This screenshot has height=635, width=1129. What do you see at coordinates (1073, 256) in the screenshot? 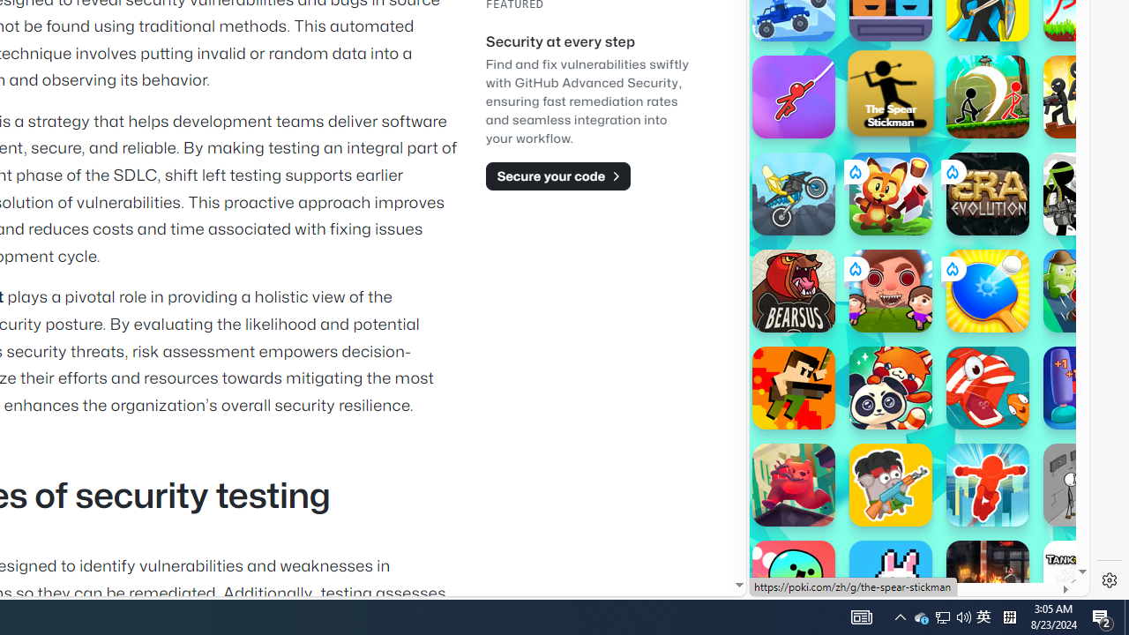
I see `Crazy Cars` at bounding box center [1073, 256].